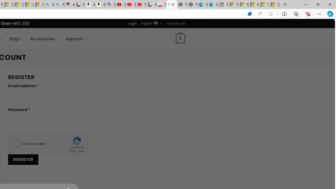  Describe the element at coordinates (90, 5) in the screenshot. I see `amazon.in/dp/B0CX59H5W7/?tag=gsmcom05-21` at that location.